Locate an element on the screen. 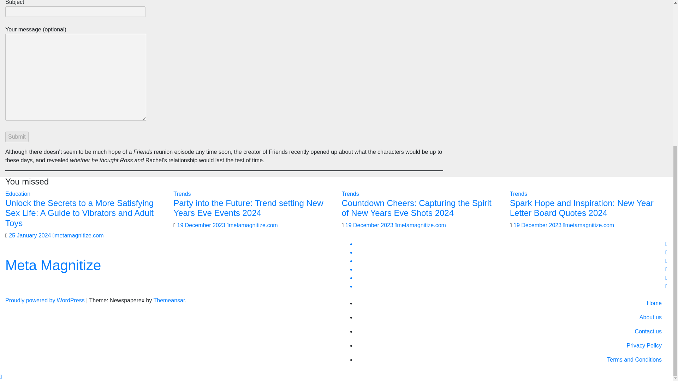 This screenshot has width=678, height=381. 19 December 2023 is located at coordinates (370, 225).